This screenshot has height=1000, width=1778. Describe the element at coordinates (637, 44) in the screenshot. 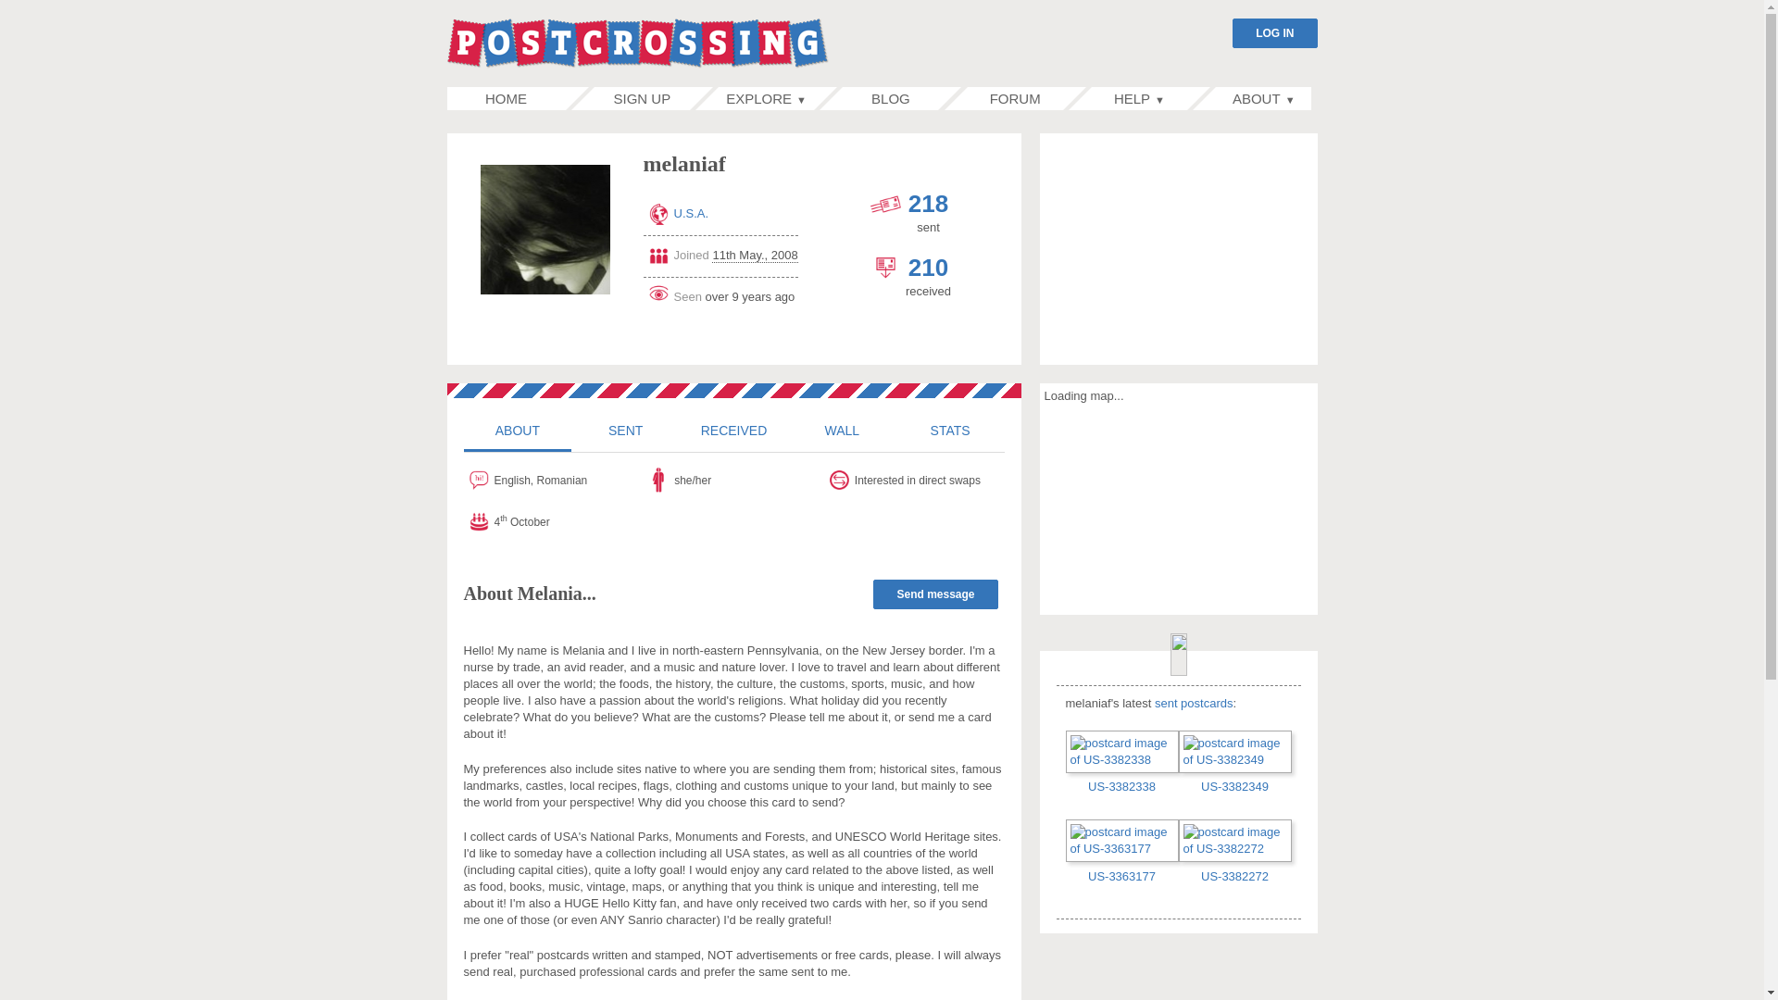

I see `Postcrossing` at that location.